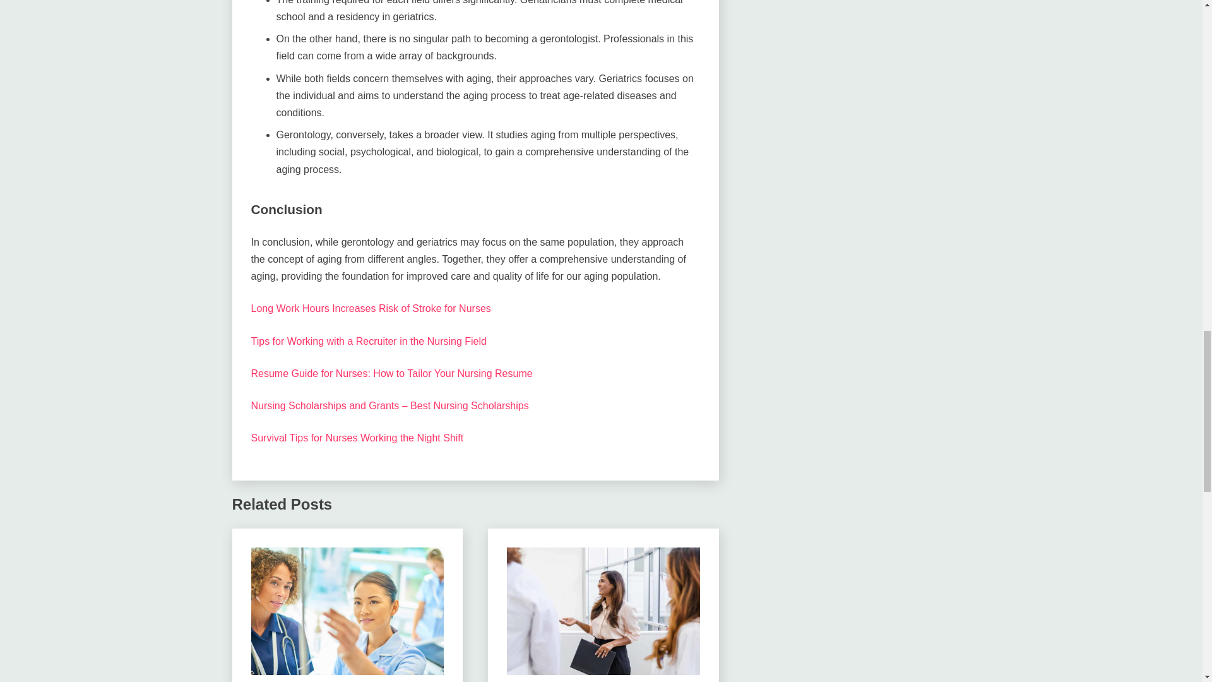 The width and height of the screenshot is (1212, 682). I want to click on Survival Tips for Nurses Working the Night Shift, so click(357, 438).